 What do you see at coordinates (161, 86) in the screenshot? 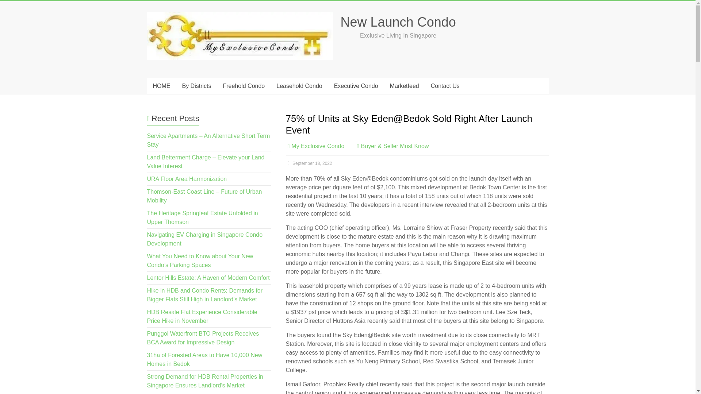
I see `HOME` at bounding box center [161, 86].